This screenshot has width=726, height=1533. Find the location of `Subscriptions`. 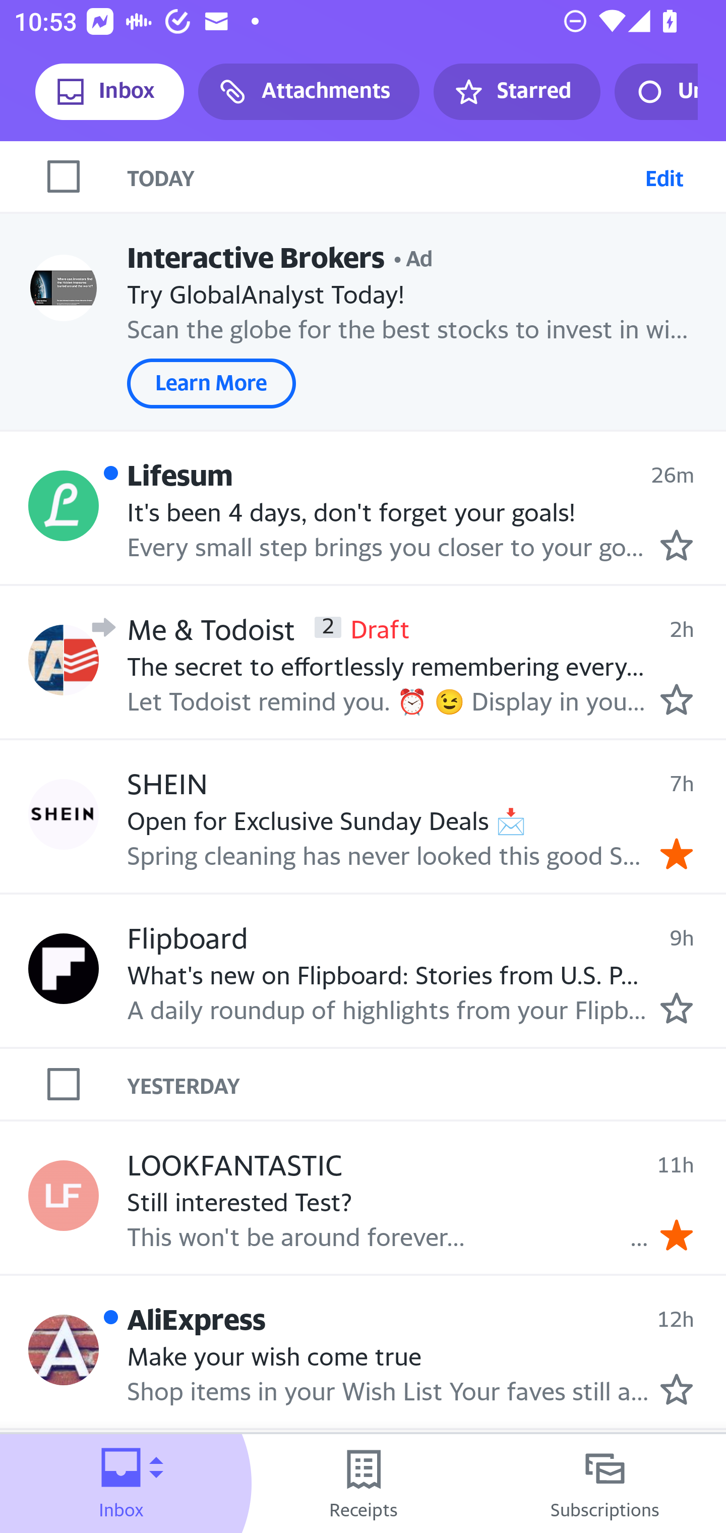

Subscriptions is located at coordinates (605, 1484).